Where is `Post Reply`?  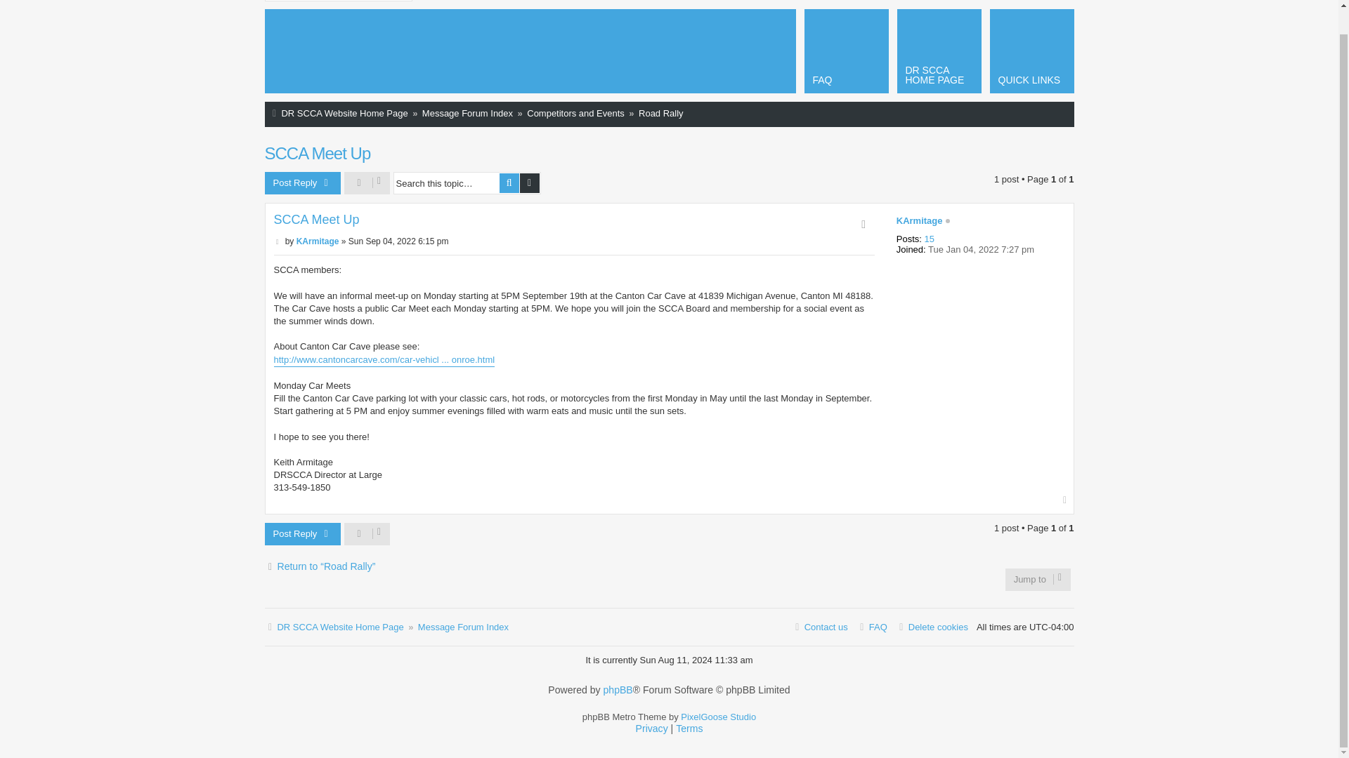
Post Reply is located at coordinates (302, 182).